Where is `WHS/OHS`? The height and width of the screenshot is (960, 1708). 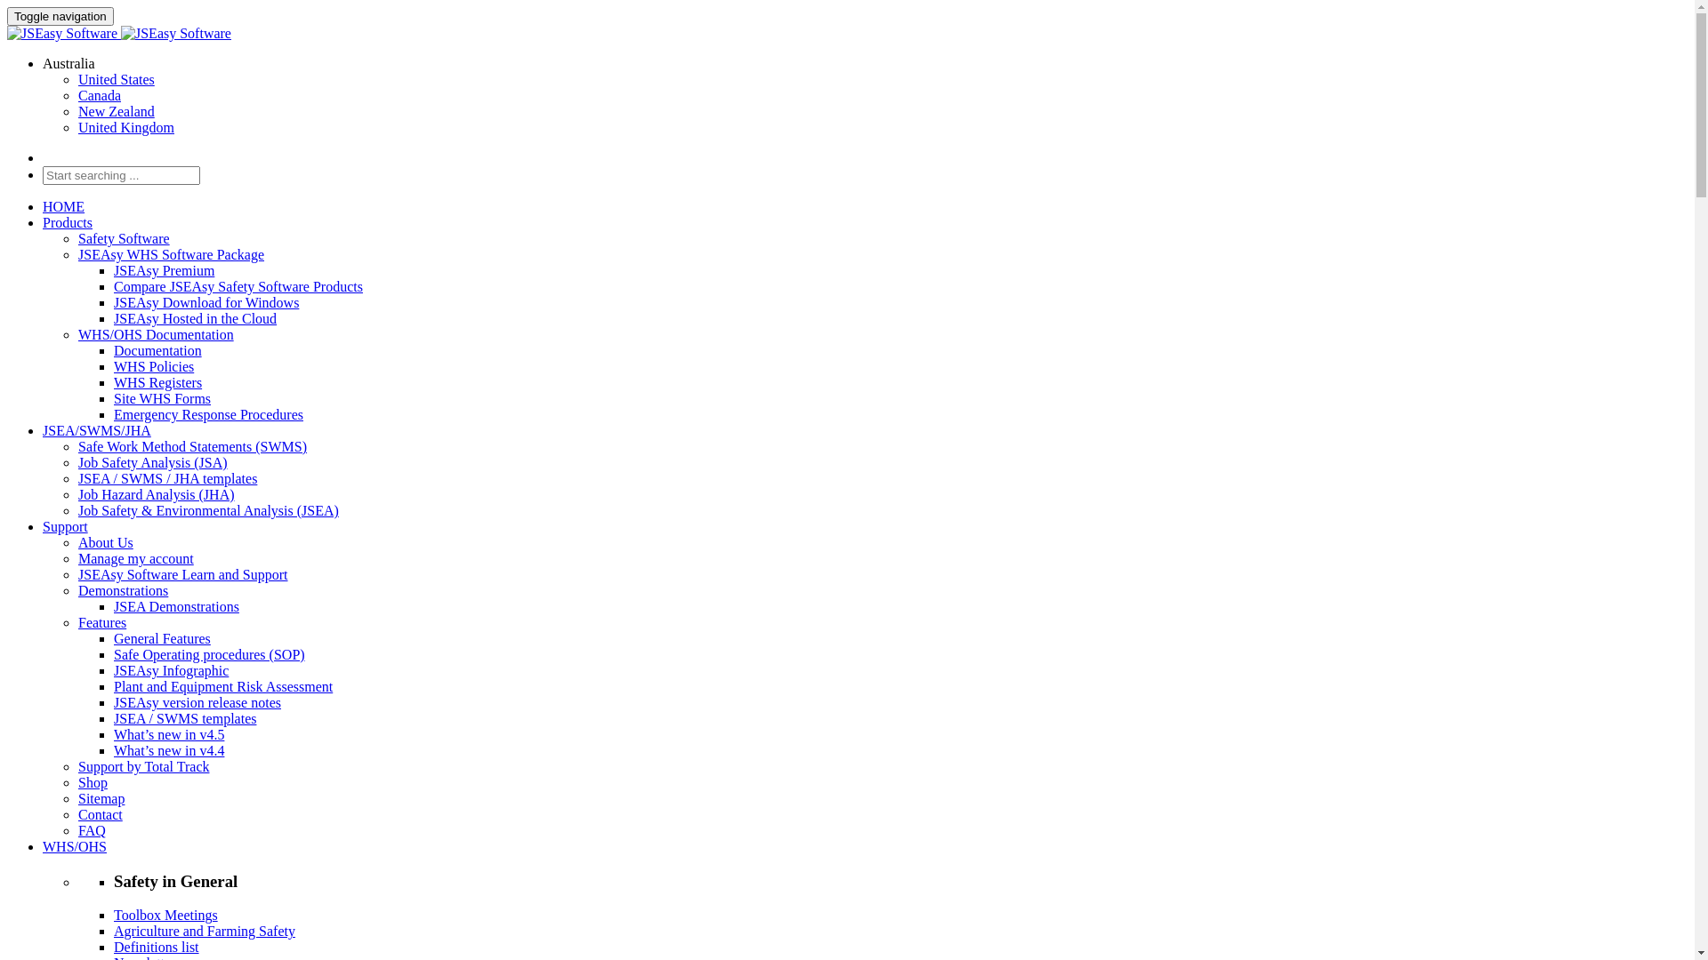
WHS/OHS is located at coordinates (75, 846).